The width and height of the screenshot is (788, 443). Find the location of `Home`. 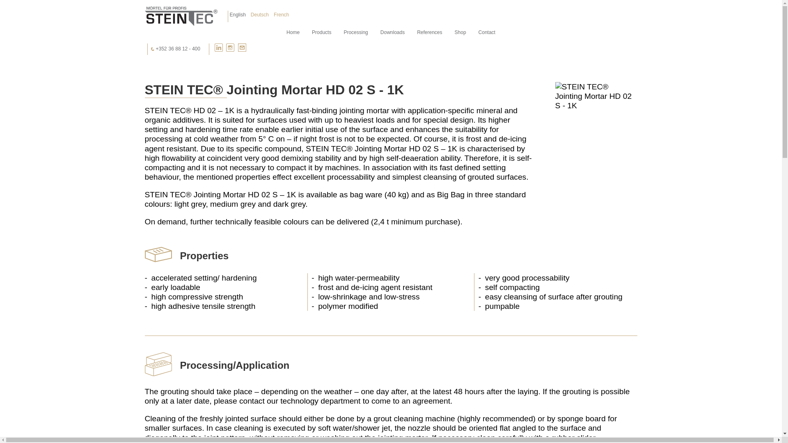

Home is located at coordinates (181, 16).